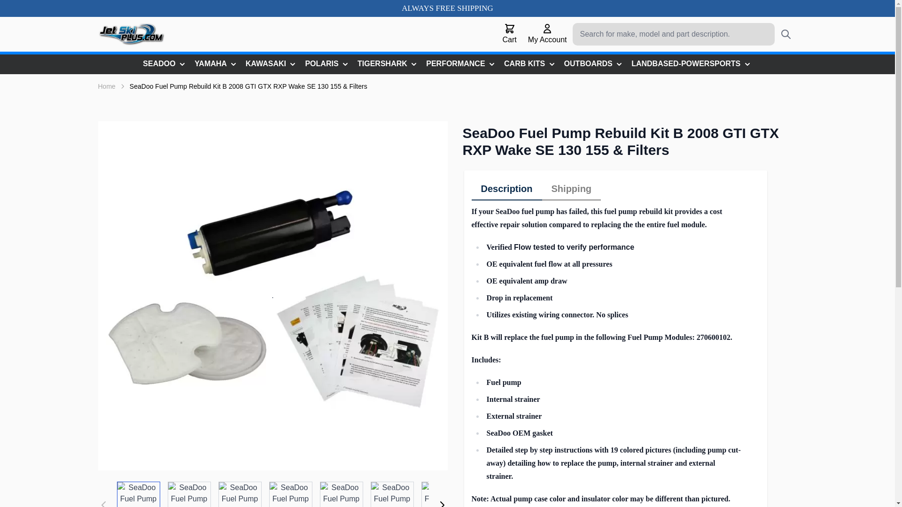  Describe the element at coordinates (491, 64) in the screenshot. I see `CHEVRON-DOWN` at that location.